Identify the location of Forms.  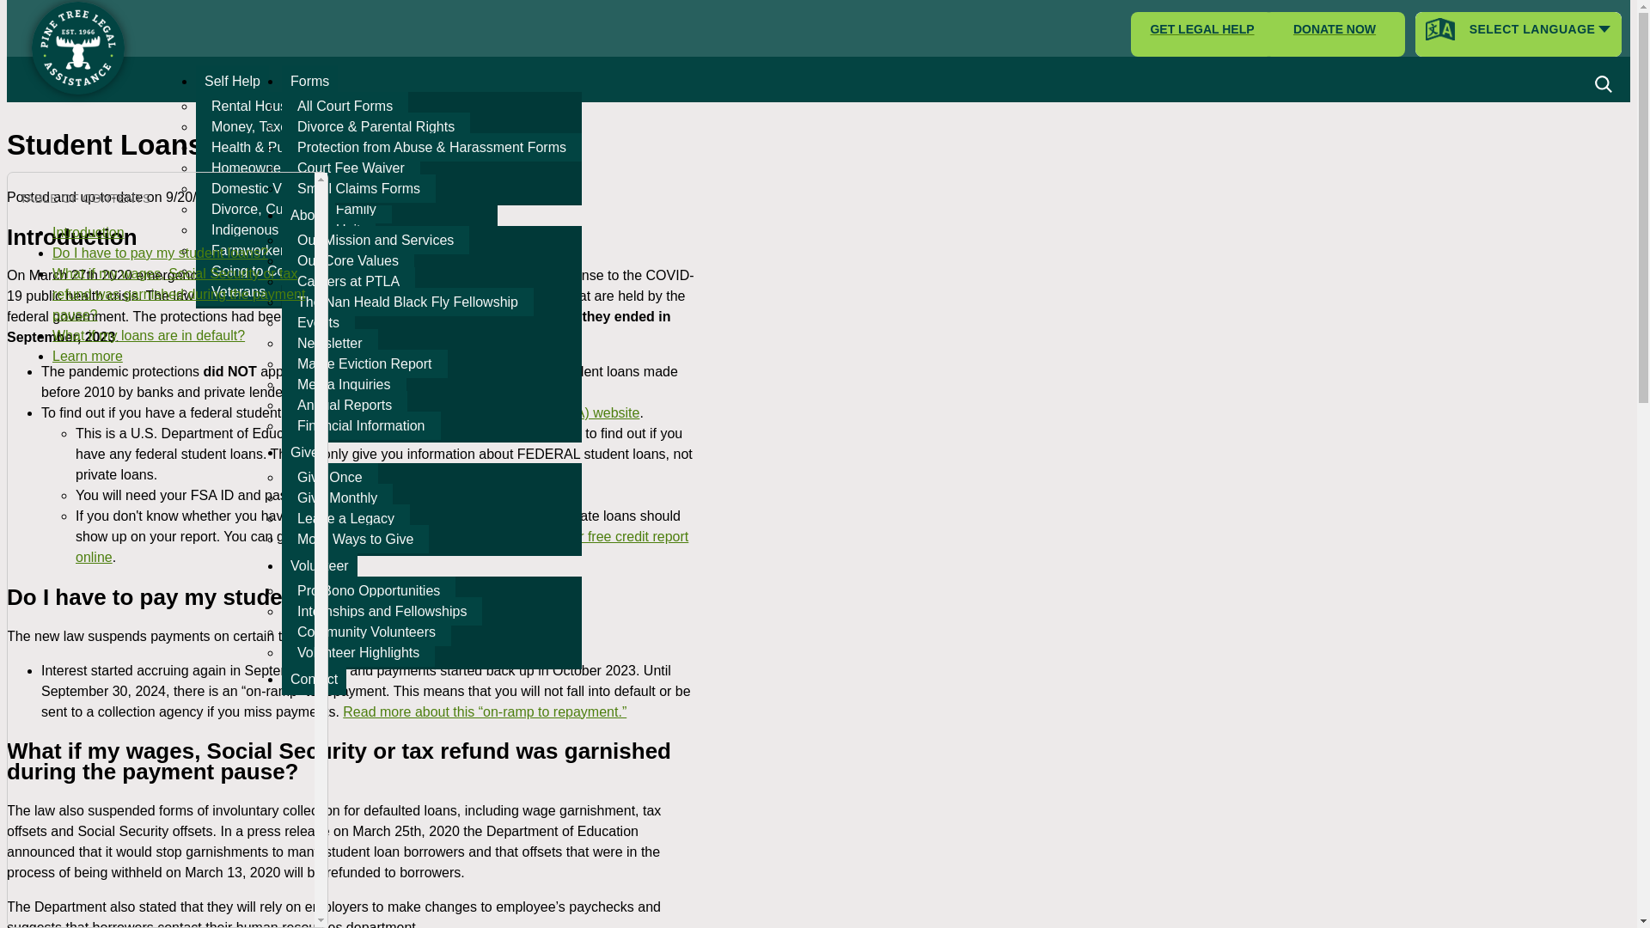
(309, 81).